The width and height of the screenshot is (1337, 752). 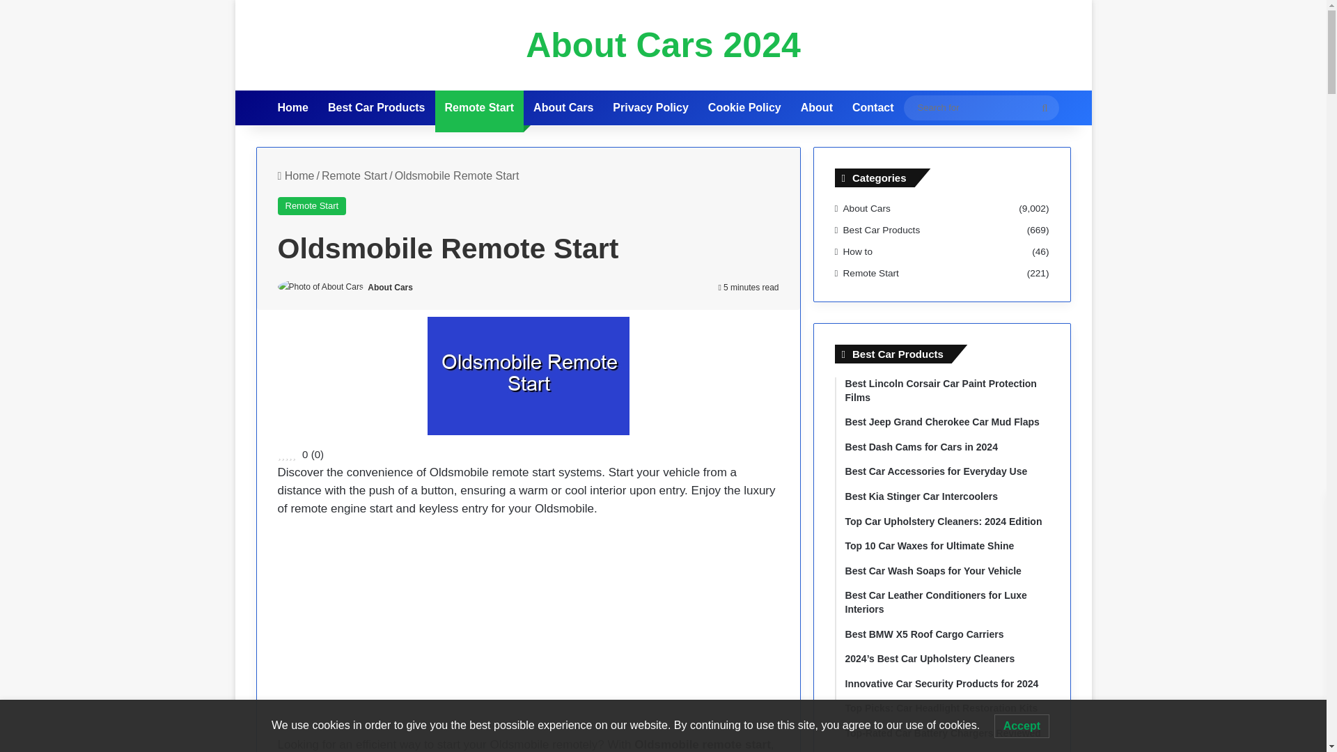 I want to click on About Cars 2024, so click(x=663, y=45).